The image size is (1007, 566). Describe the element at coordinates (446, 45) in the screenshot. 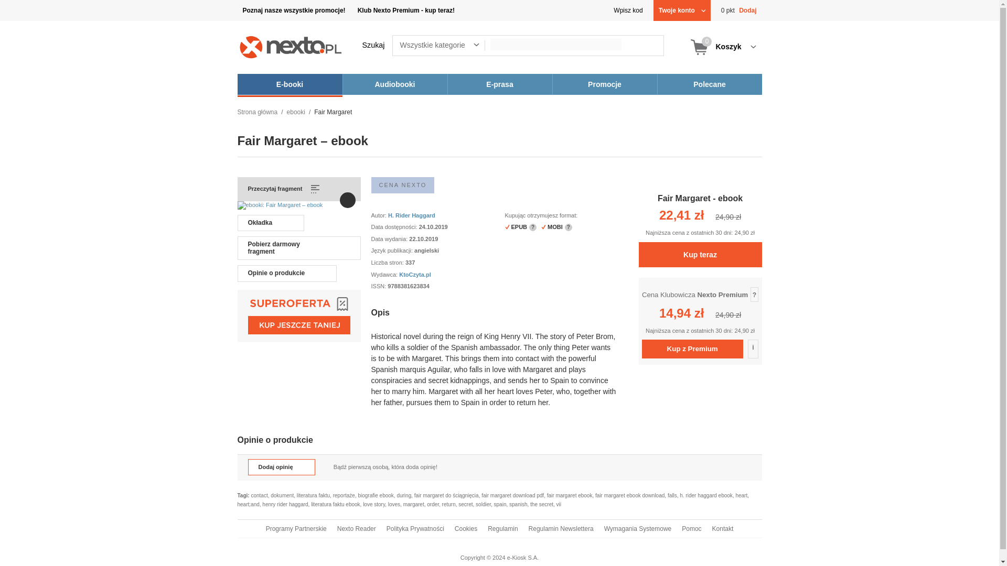

I see `Wszystkie kategorie` at that location.